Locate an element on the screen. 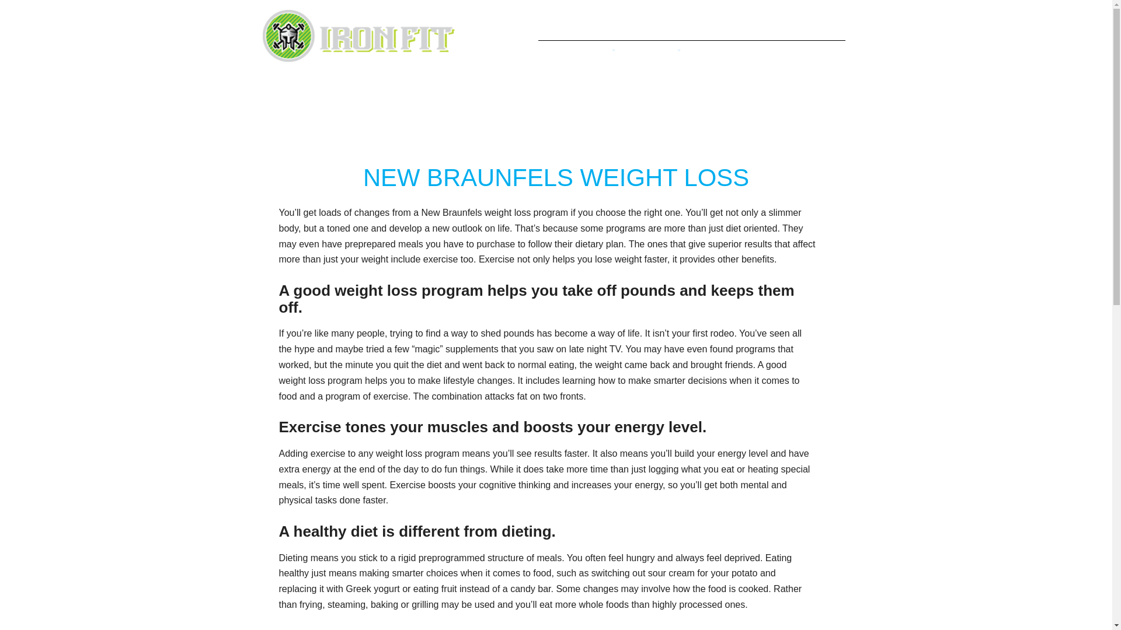 The image size is (1121, 630). IRON FIT OLD is located at coordinates (361, 58).